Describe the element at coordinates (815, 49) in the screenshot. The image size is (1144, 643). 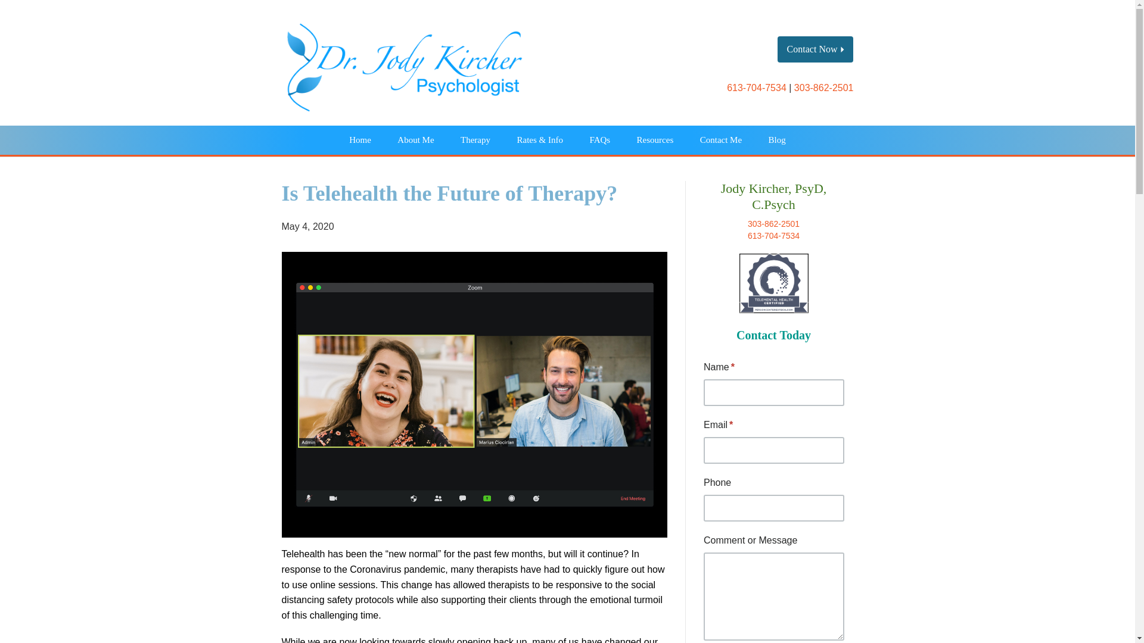
I see `Contact Now` at that location.